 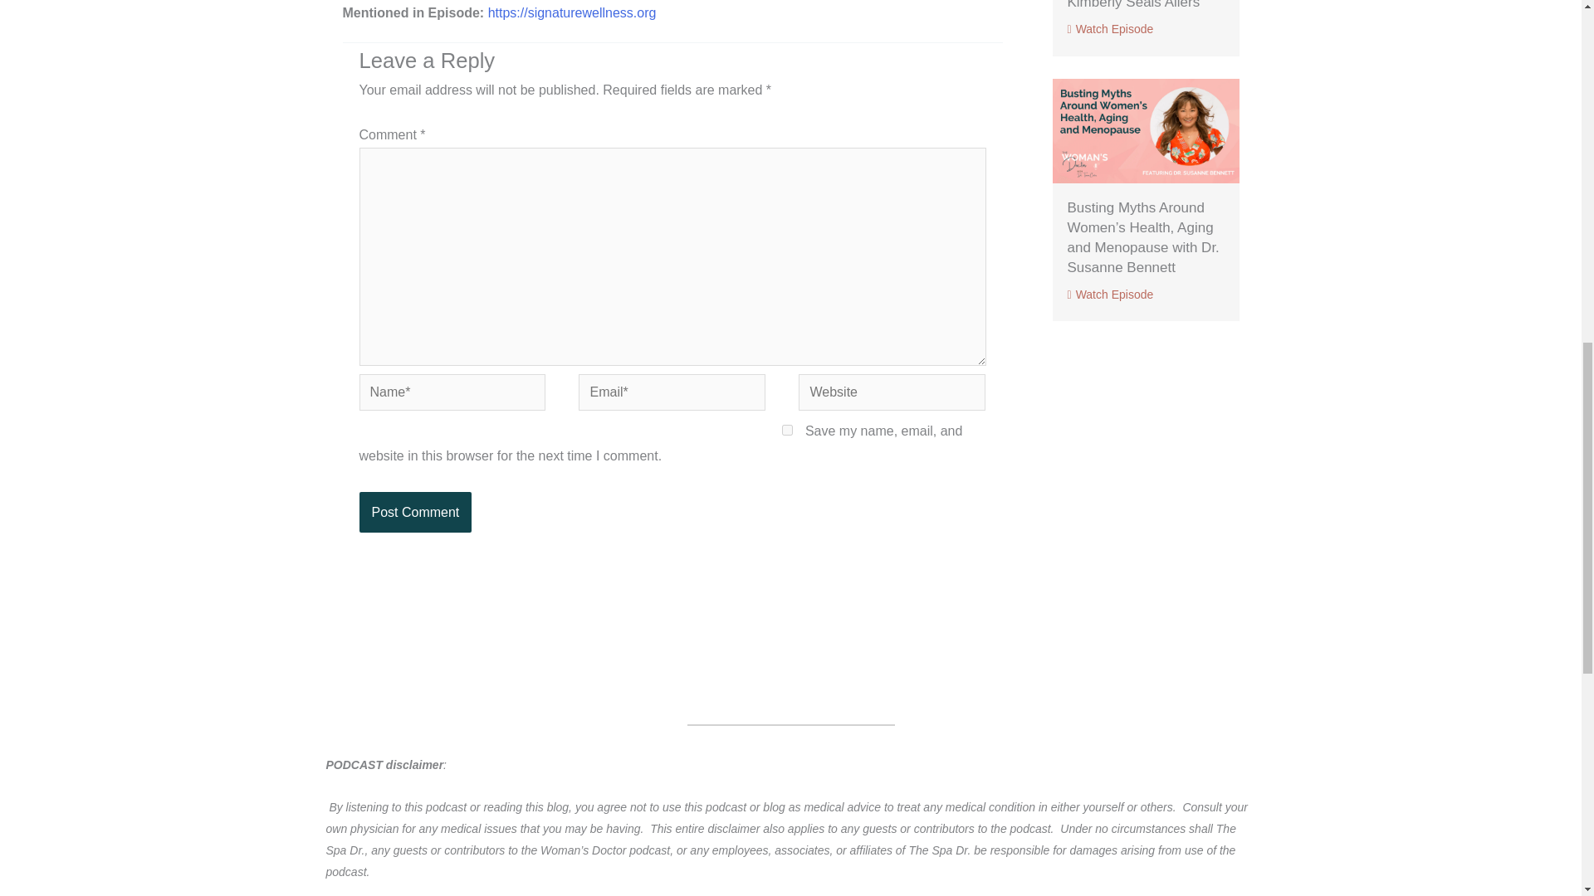 I want to click on Watch Episode, so click(x=1111, y=30).